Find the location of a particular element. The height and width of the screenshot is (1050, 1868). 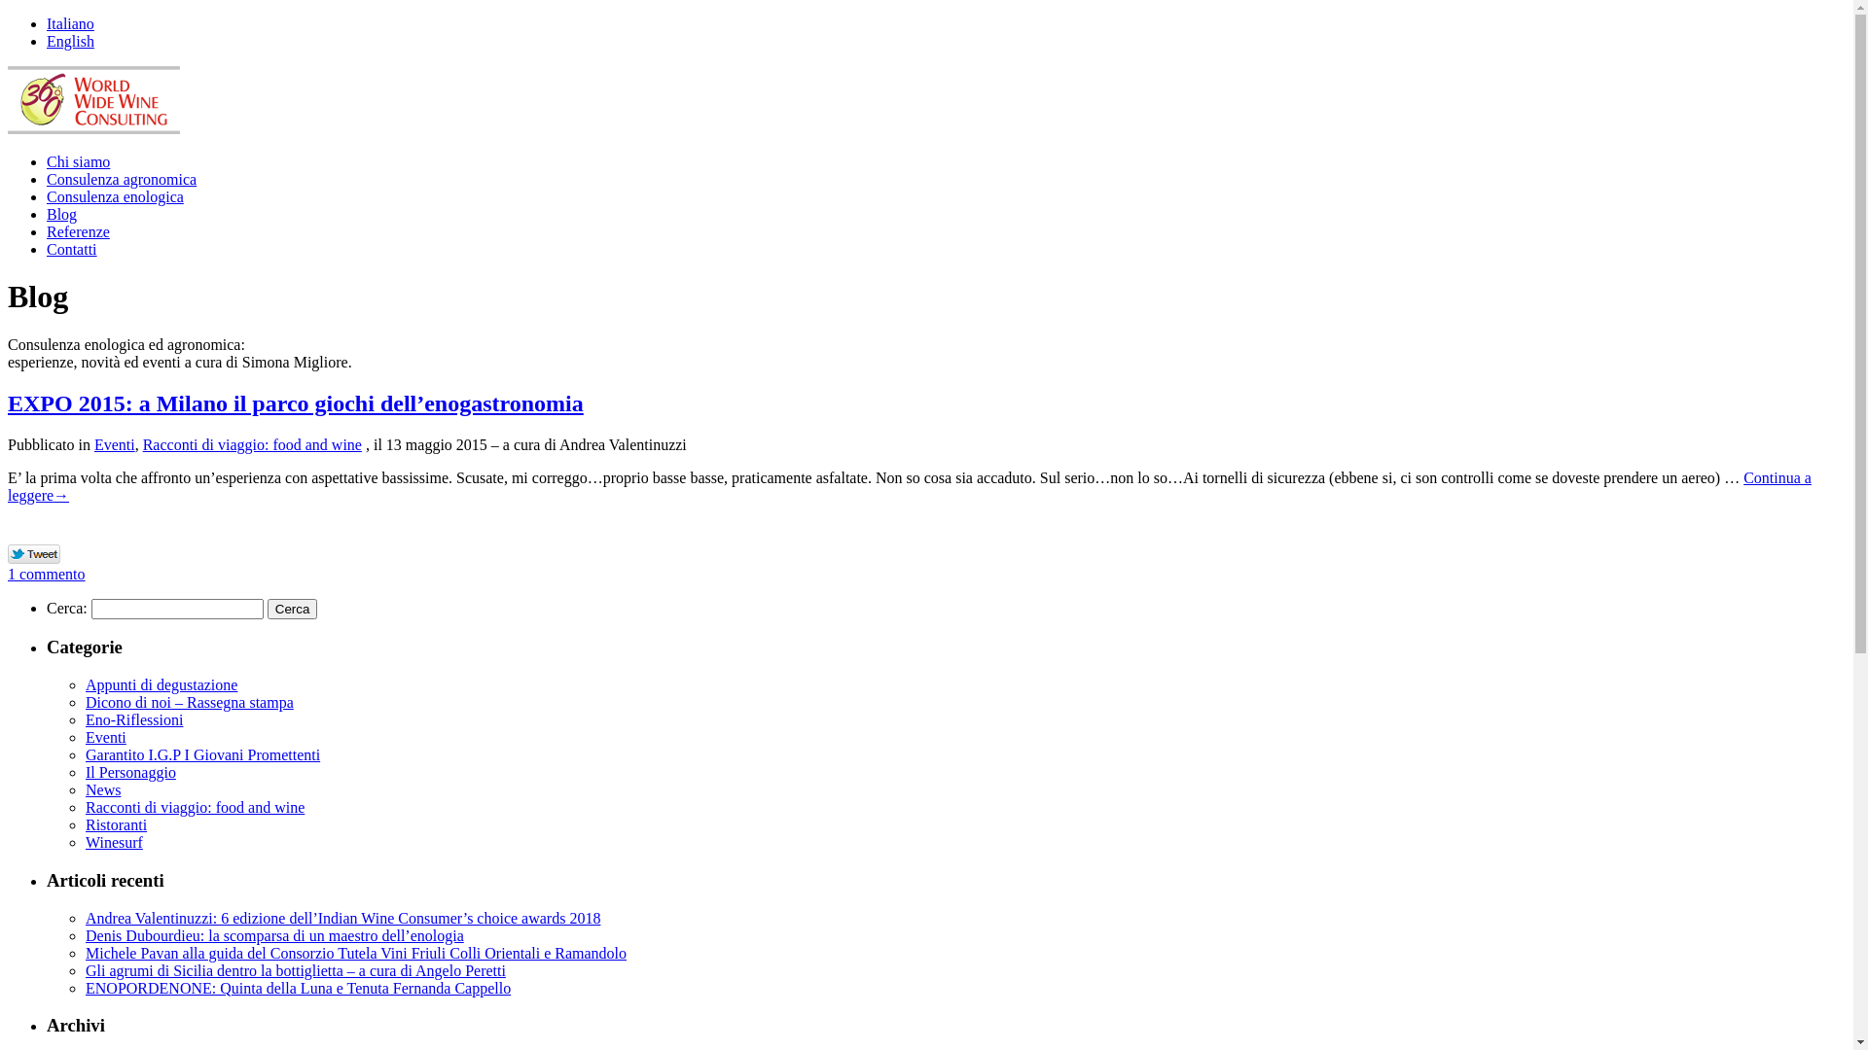

Contatti is located at coordinates (72, 249).